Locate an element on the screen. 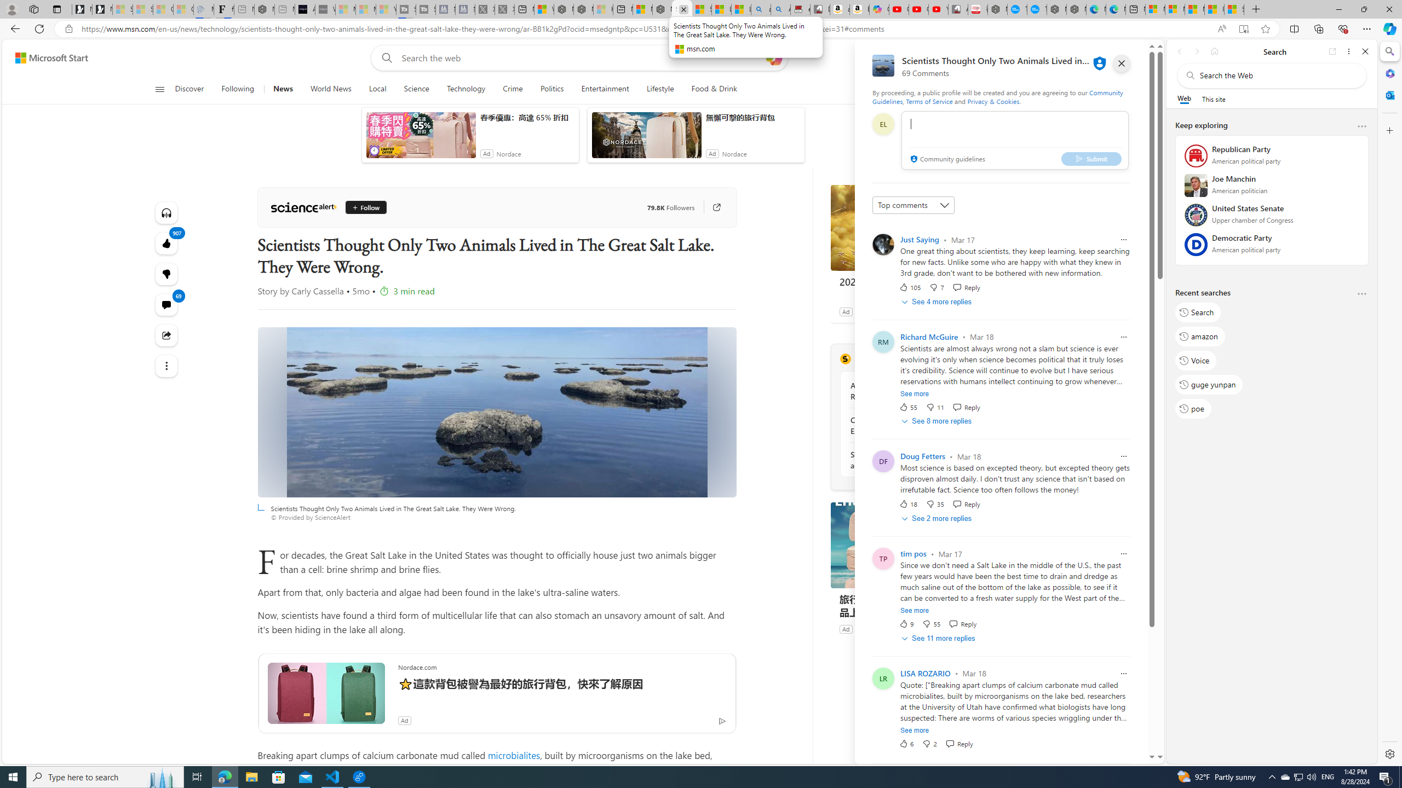 The width and height of the screenshot is (1402, 788). Community Guidelines is located at coordinates (997, 96).